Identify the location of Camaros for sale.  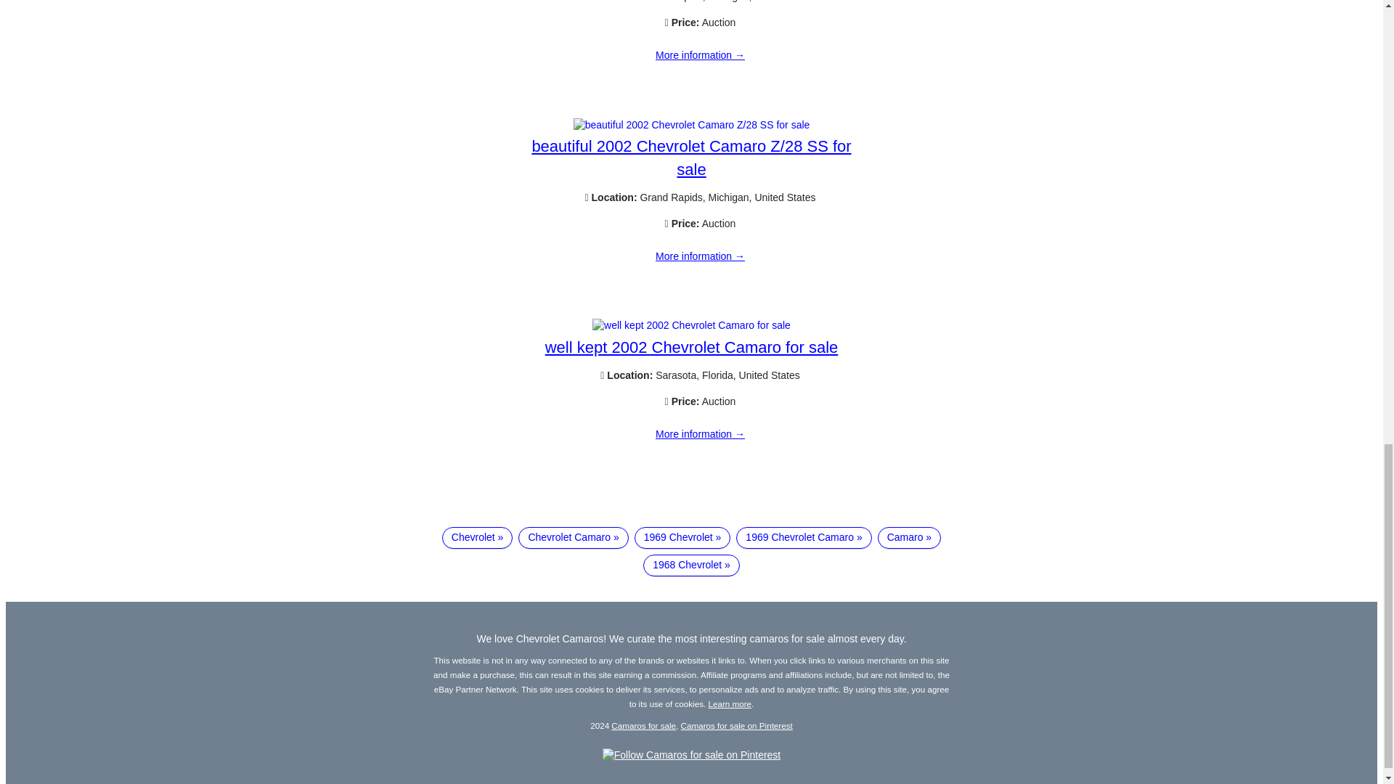
(643, 724).